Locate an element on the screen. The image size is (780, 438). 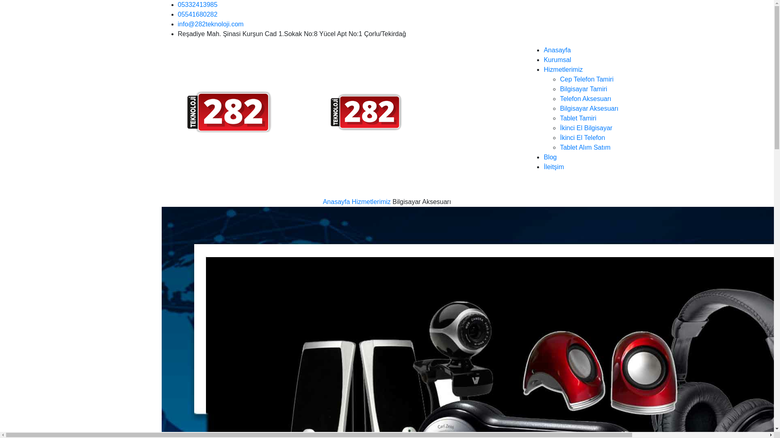
info@282teknoloji.com is located at coordinates (211, 24).